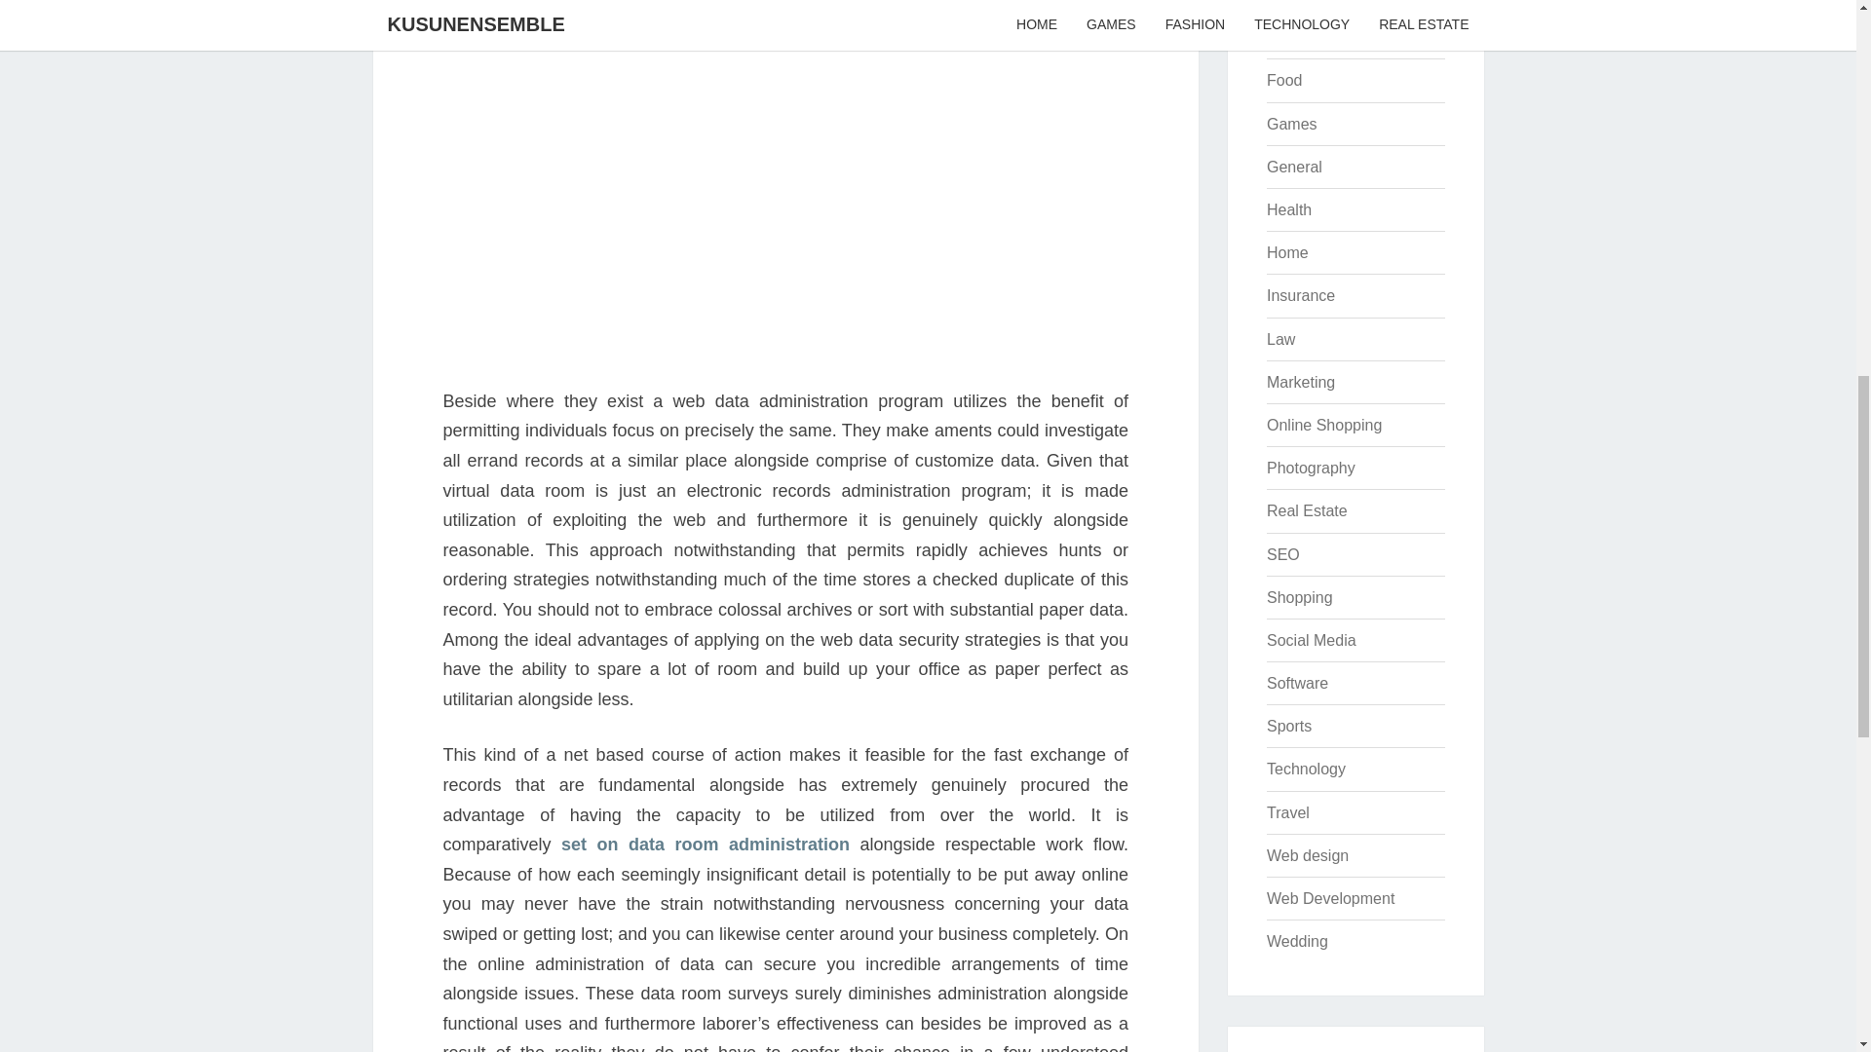 The width and height of the screenshot is (1871, 1052). Describe the element at coordinates (1312, 641) in the screenshot. I see `Social Media` at that location.